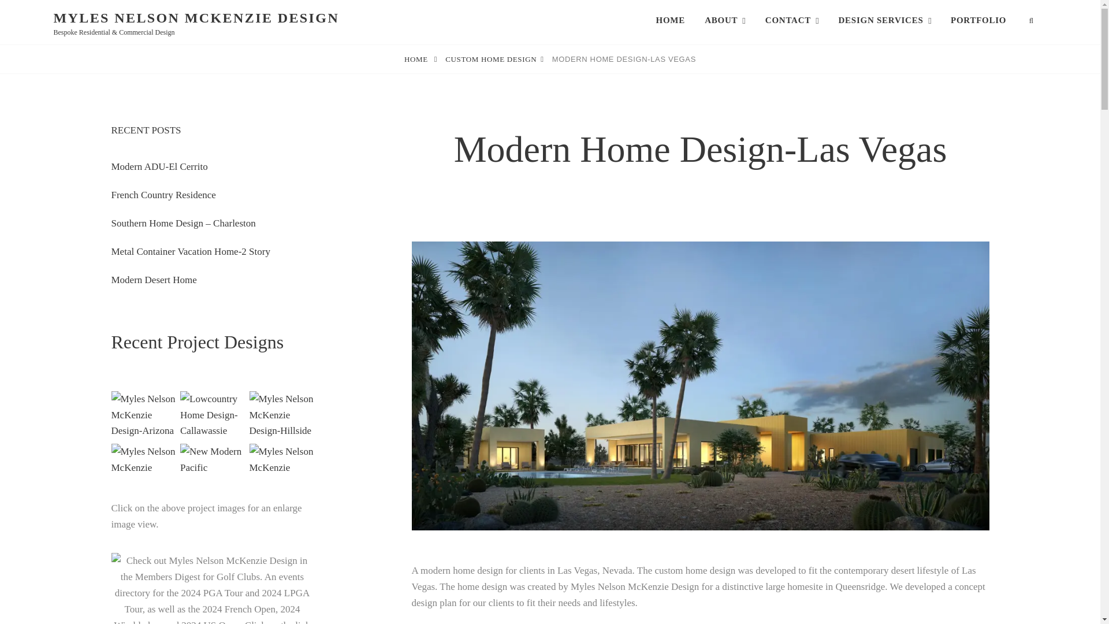  I want to click on CONTACT, so click(791, 20).